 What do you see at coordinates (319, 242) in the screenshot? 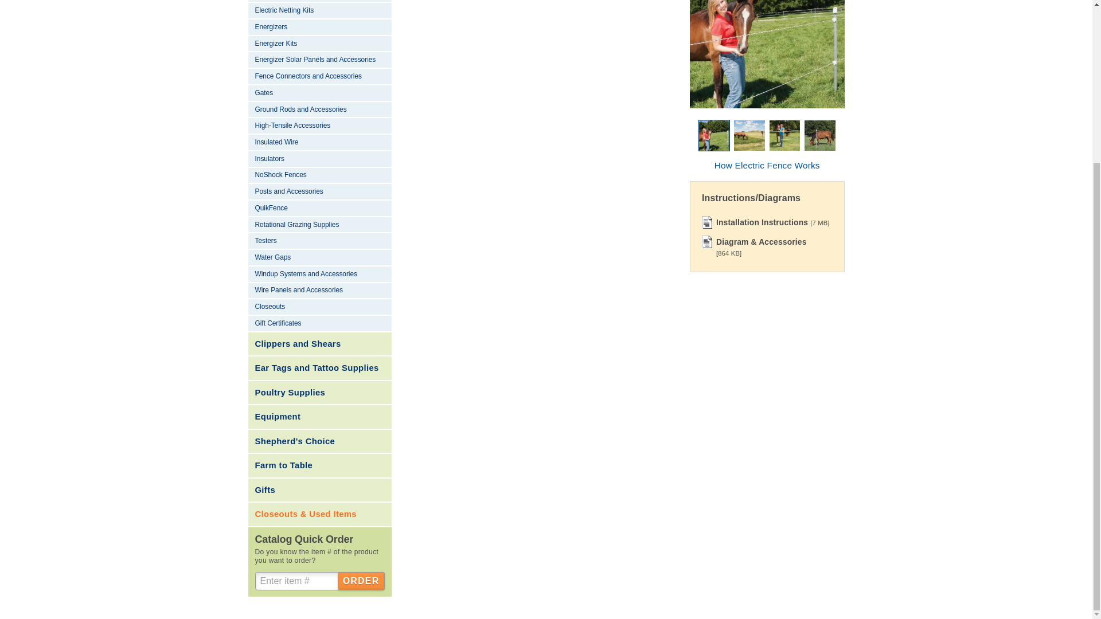
I see `Testers` at bounding box center [319, 242].